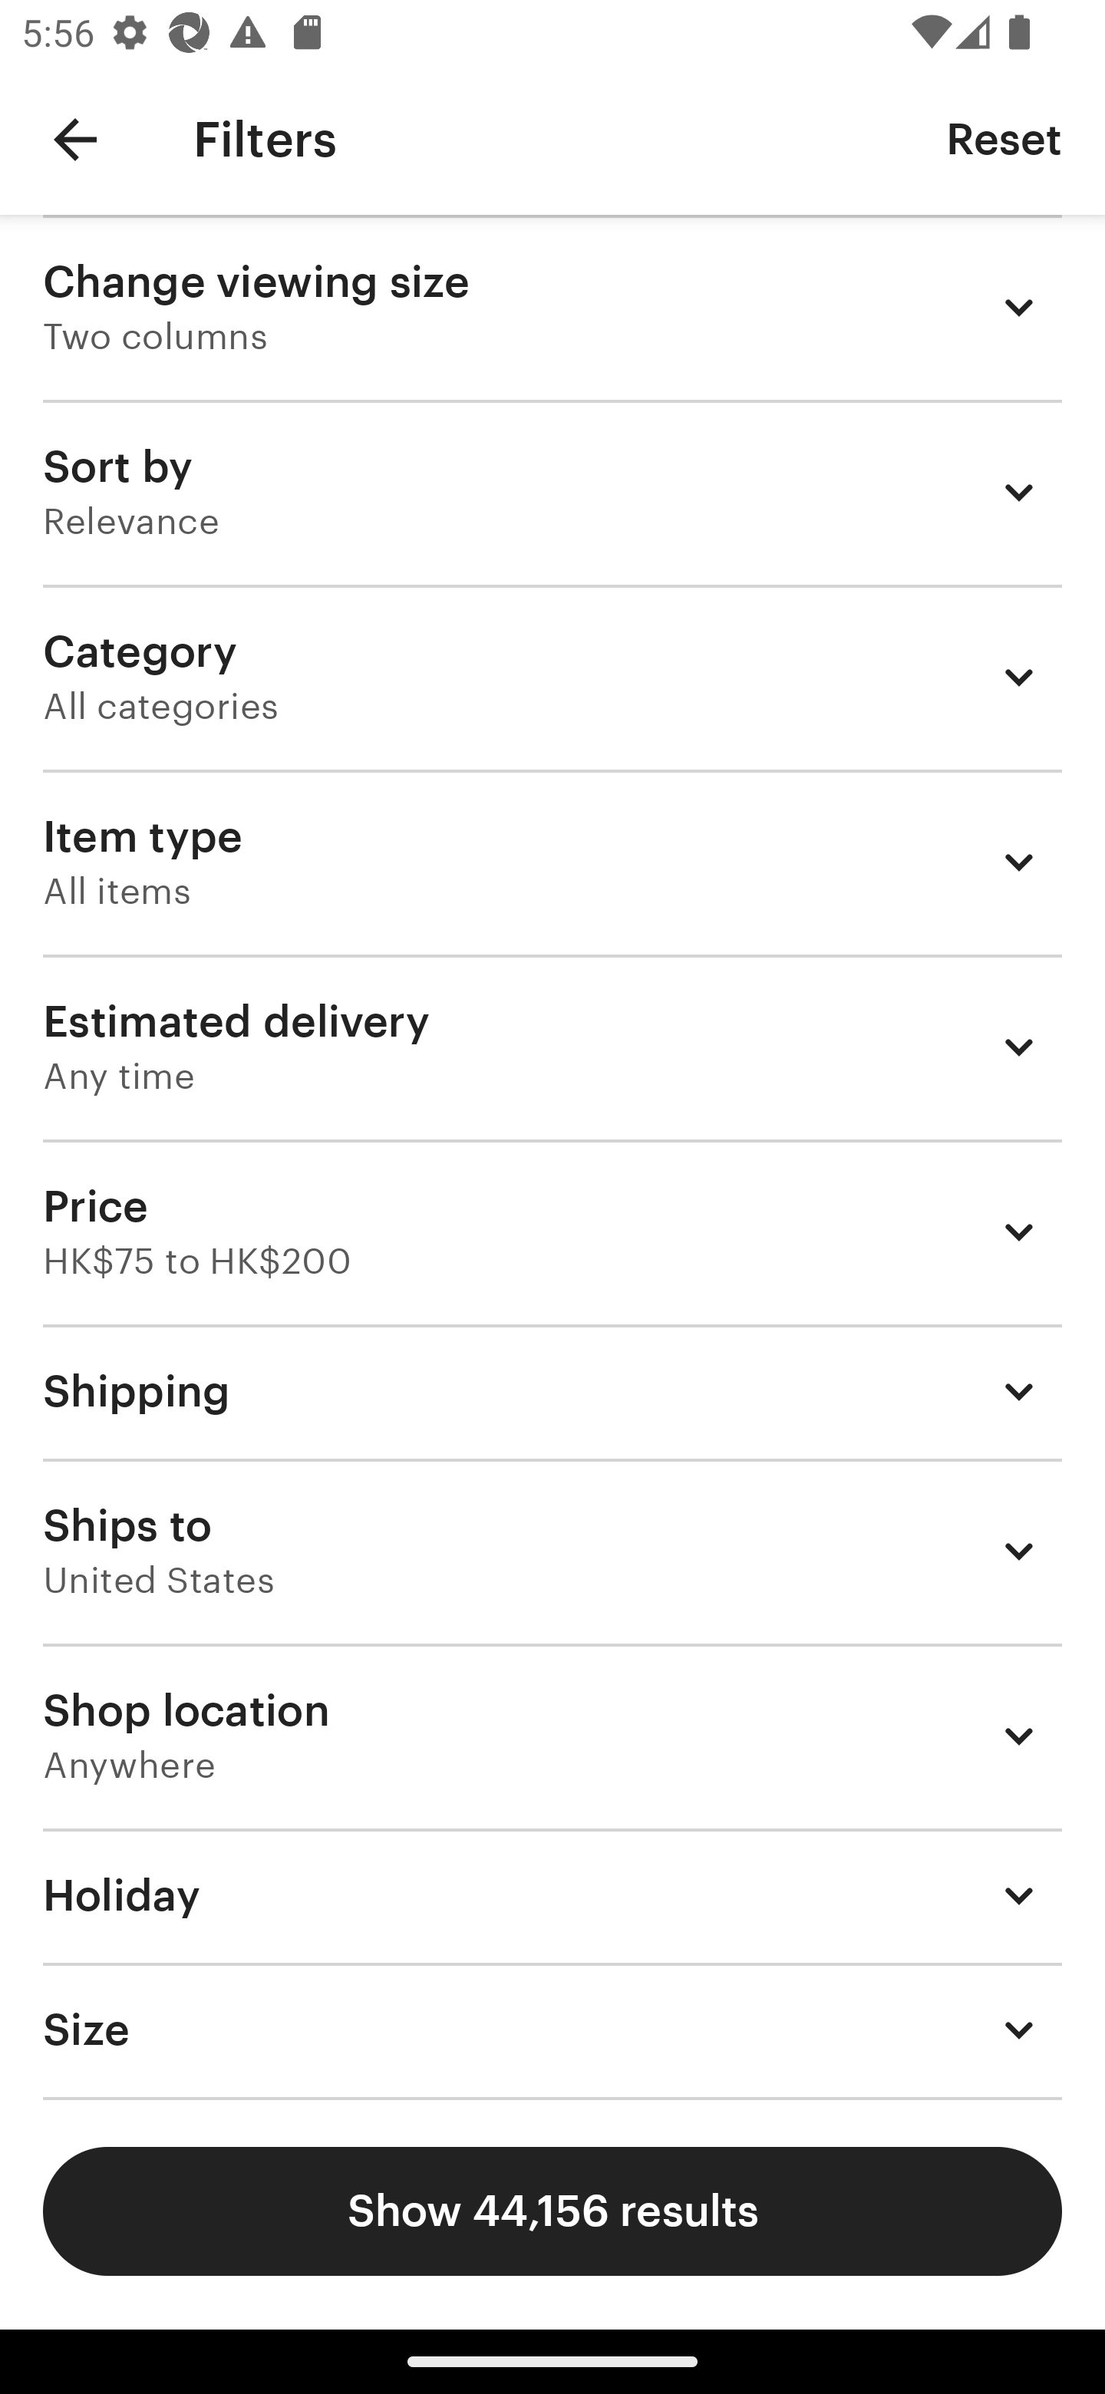 The height and width of the screenshot is (2394, 1105). I want to click on Holiday, so click(552, 1895).